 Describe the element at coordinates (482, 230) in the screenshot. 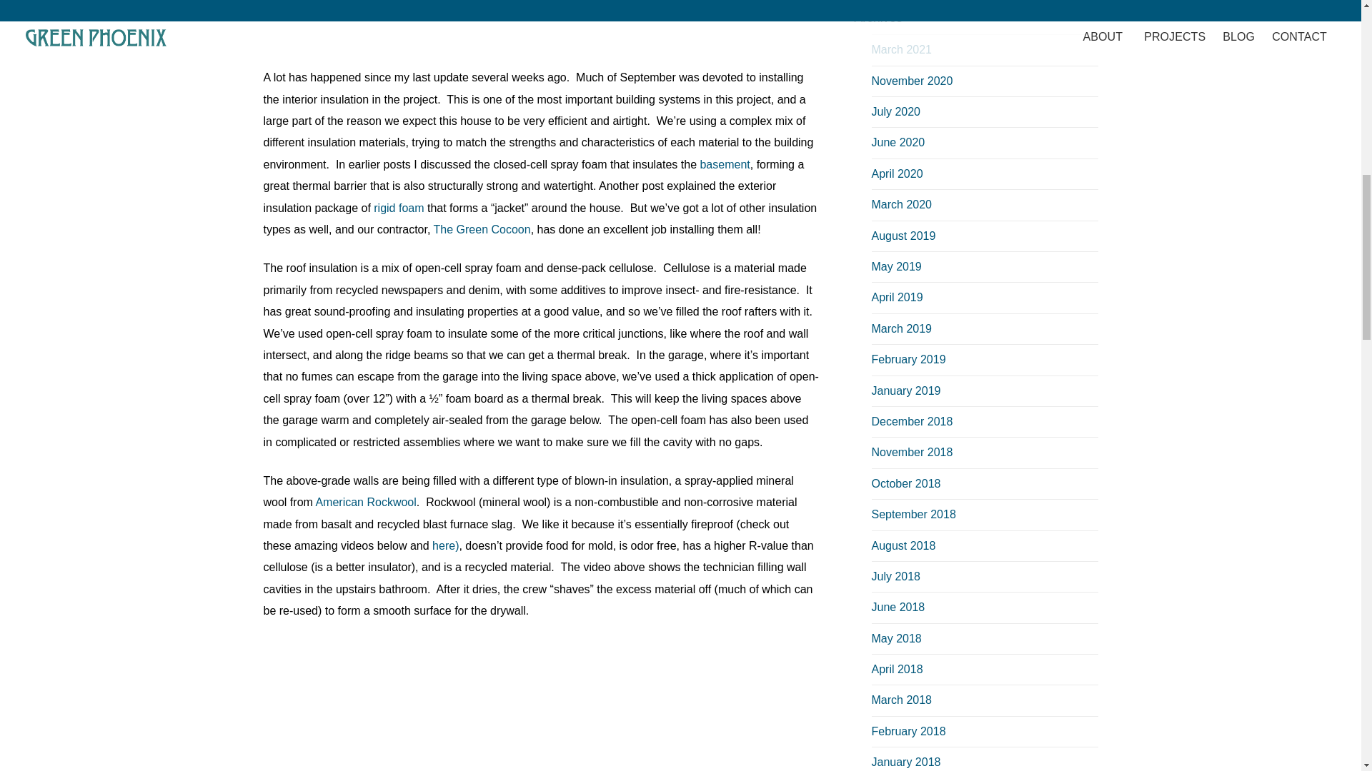

I see `The Green Cocoon` at that location.